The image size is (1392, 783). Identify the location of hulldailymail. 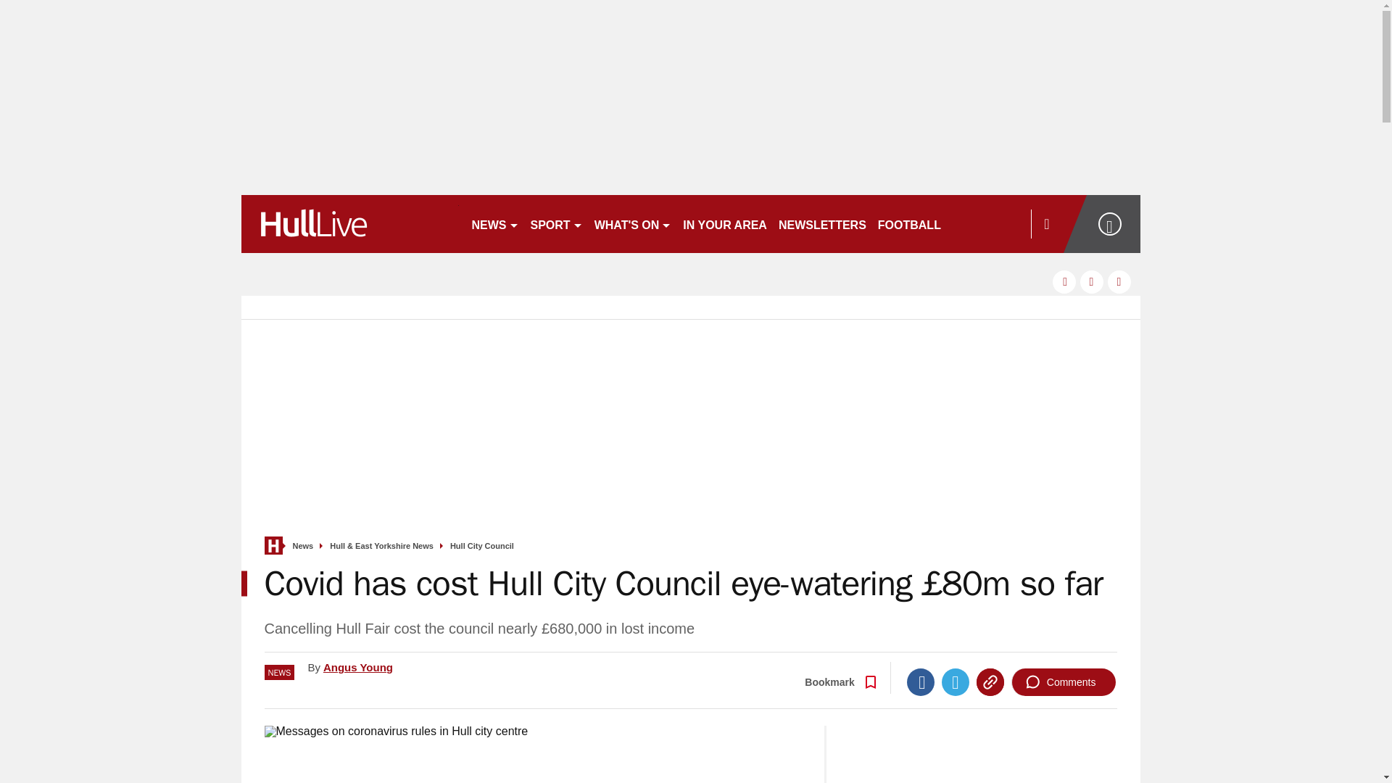
(349, 223).